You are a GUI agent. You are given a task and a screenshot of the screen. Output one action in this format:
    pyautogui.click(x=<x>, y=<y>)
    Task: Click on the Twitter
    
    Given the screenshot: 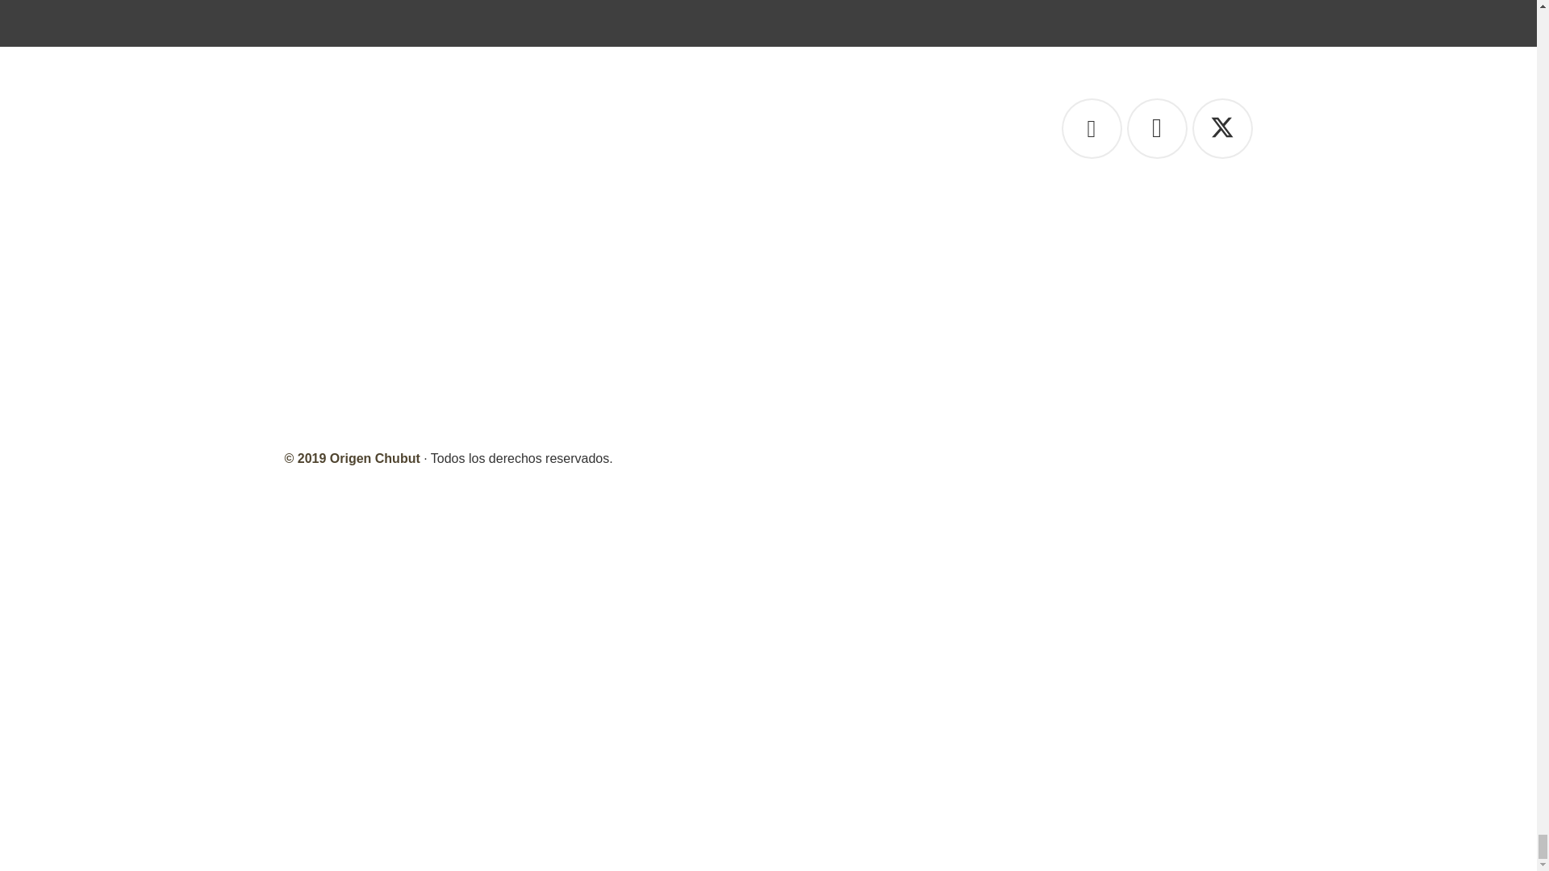 What is the action you would take?
    pyautogui.click(x=1223, y=128)
    